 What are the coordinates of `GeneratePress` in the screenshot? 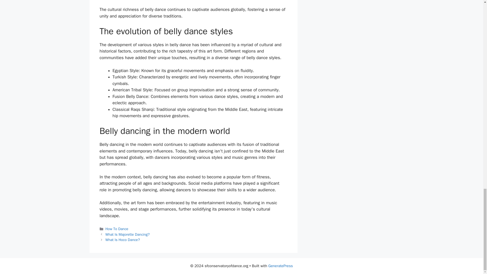 It's located at (281, 266).